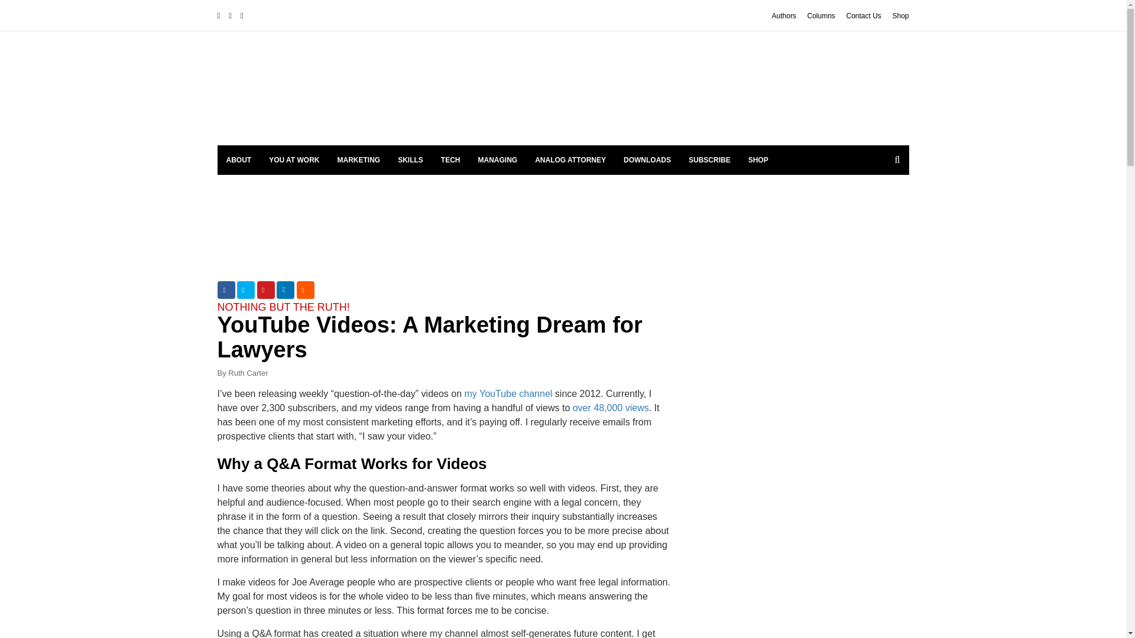 This screenshot has width=1135, height=638. Describe the element at coordinates (498, 159) in the screenshot. I see `MANAGING` at that location.